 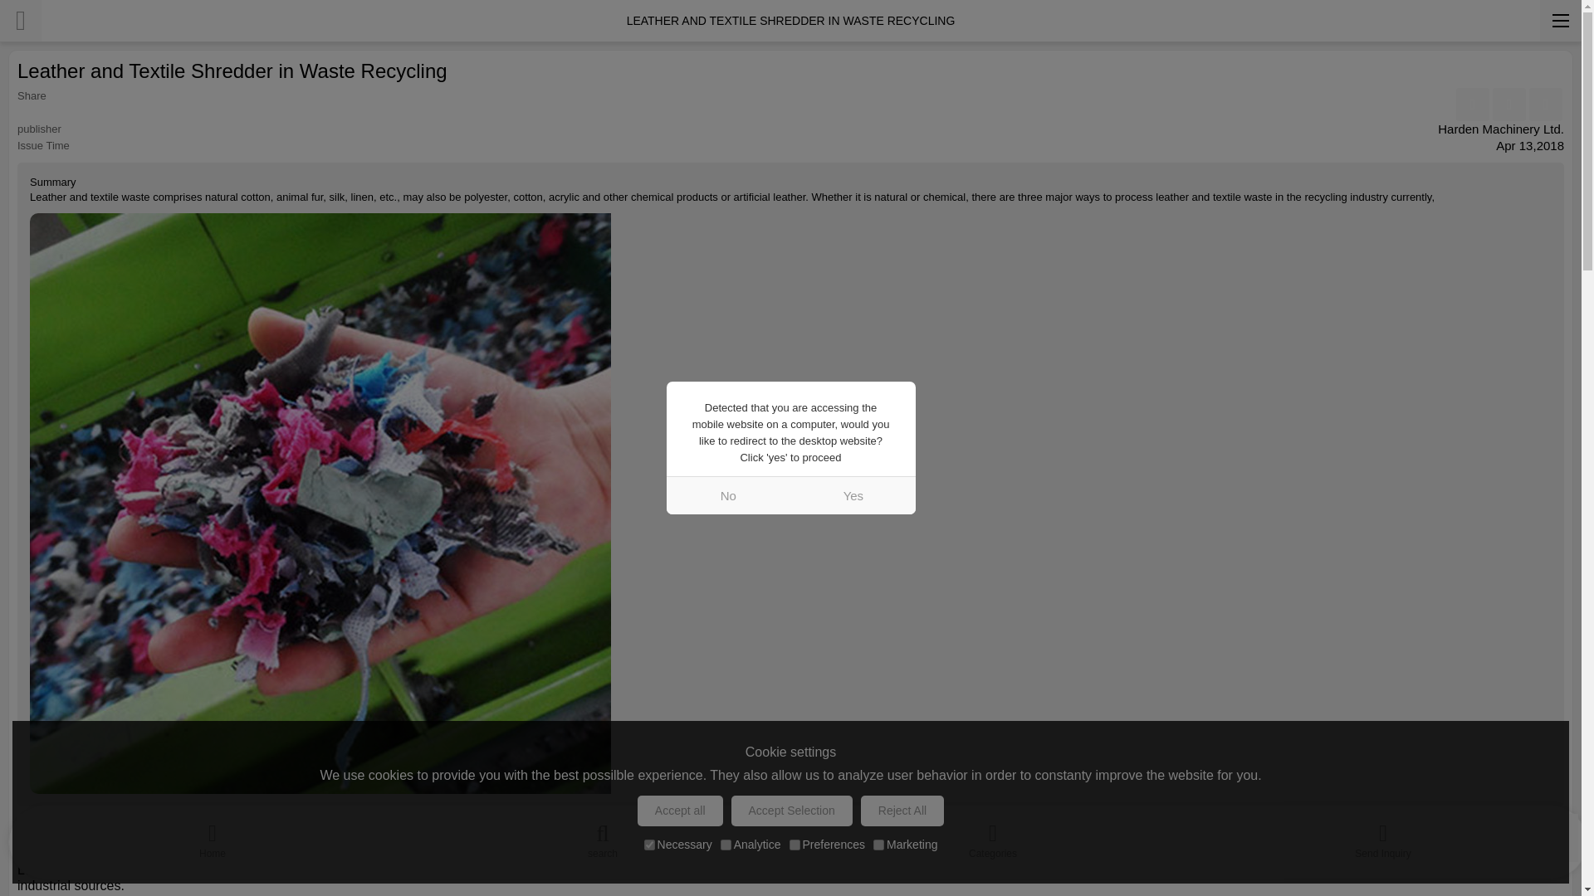 What do you see at coordinates (603, 837) in the screenshot?
I see `search` at bounding box center [603, 837].